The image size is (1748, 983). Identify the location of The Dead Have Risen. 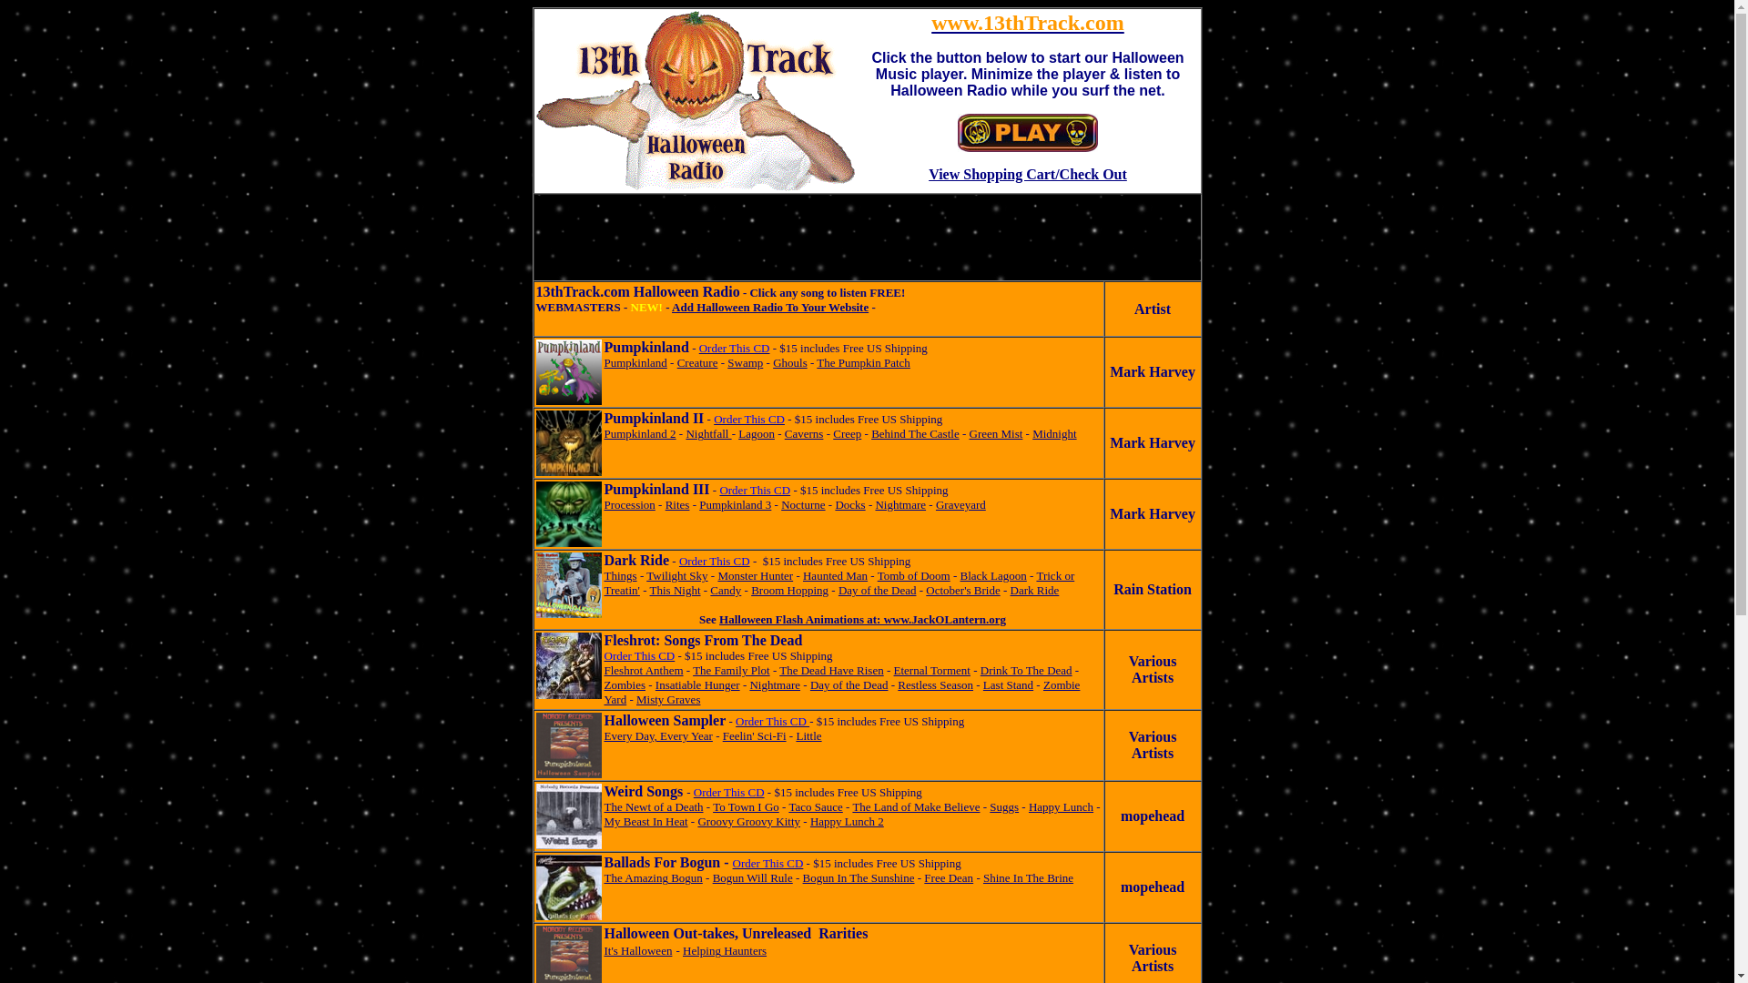
(831, 670).